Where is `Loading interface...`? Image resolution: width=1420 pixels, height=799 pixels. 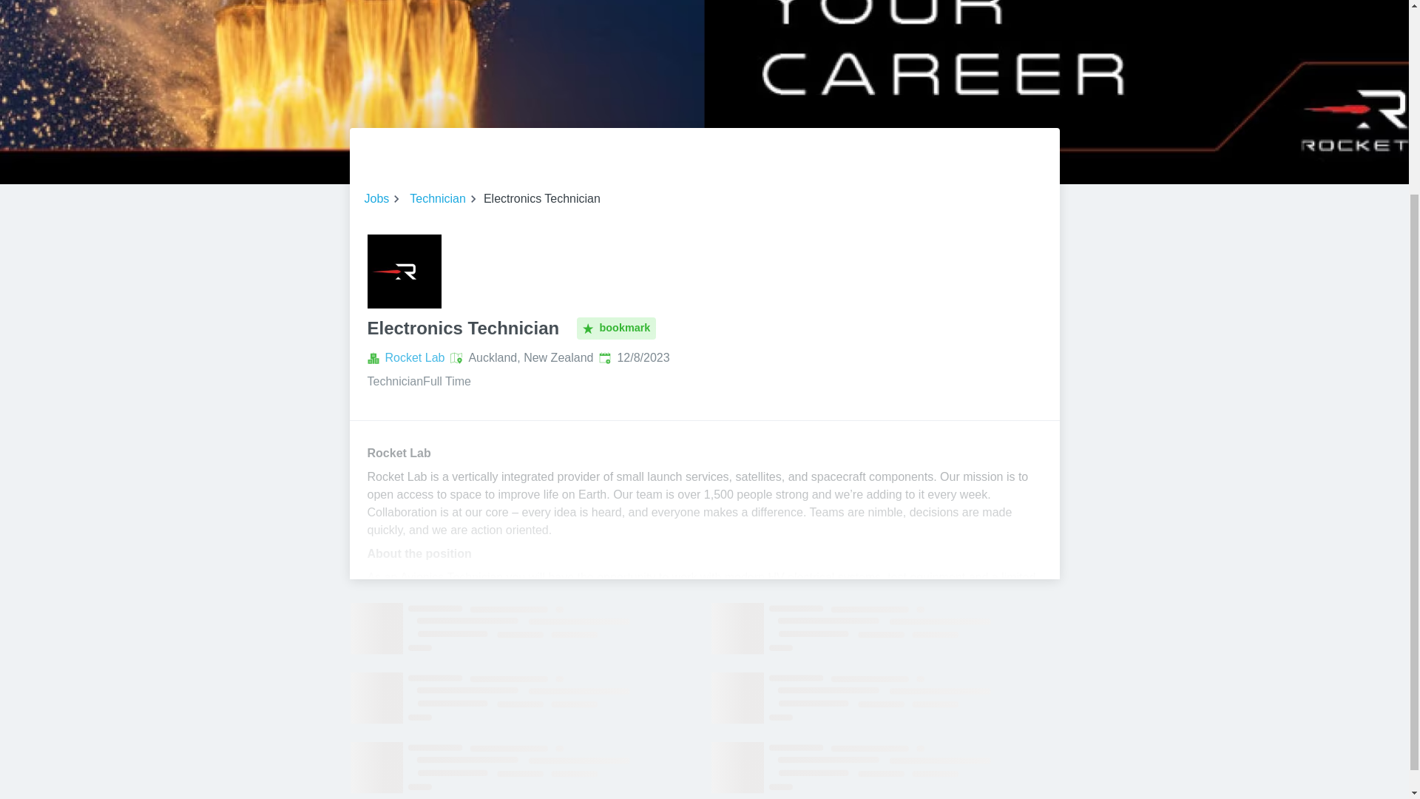 Loading interface... is located at coordinates (524, 629).